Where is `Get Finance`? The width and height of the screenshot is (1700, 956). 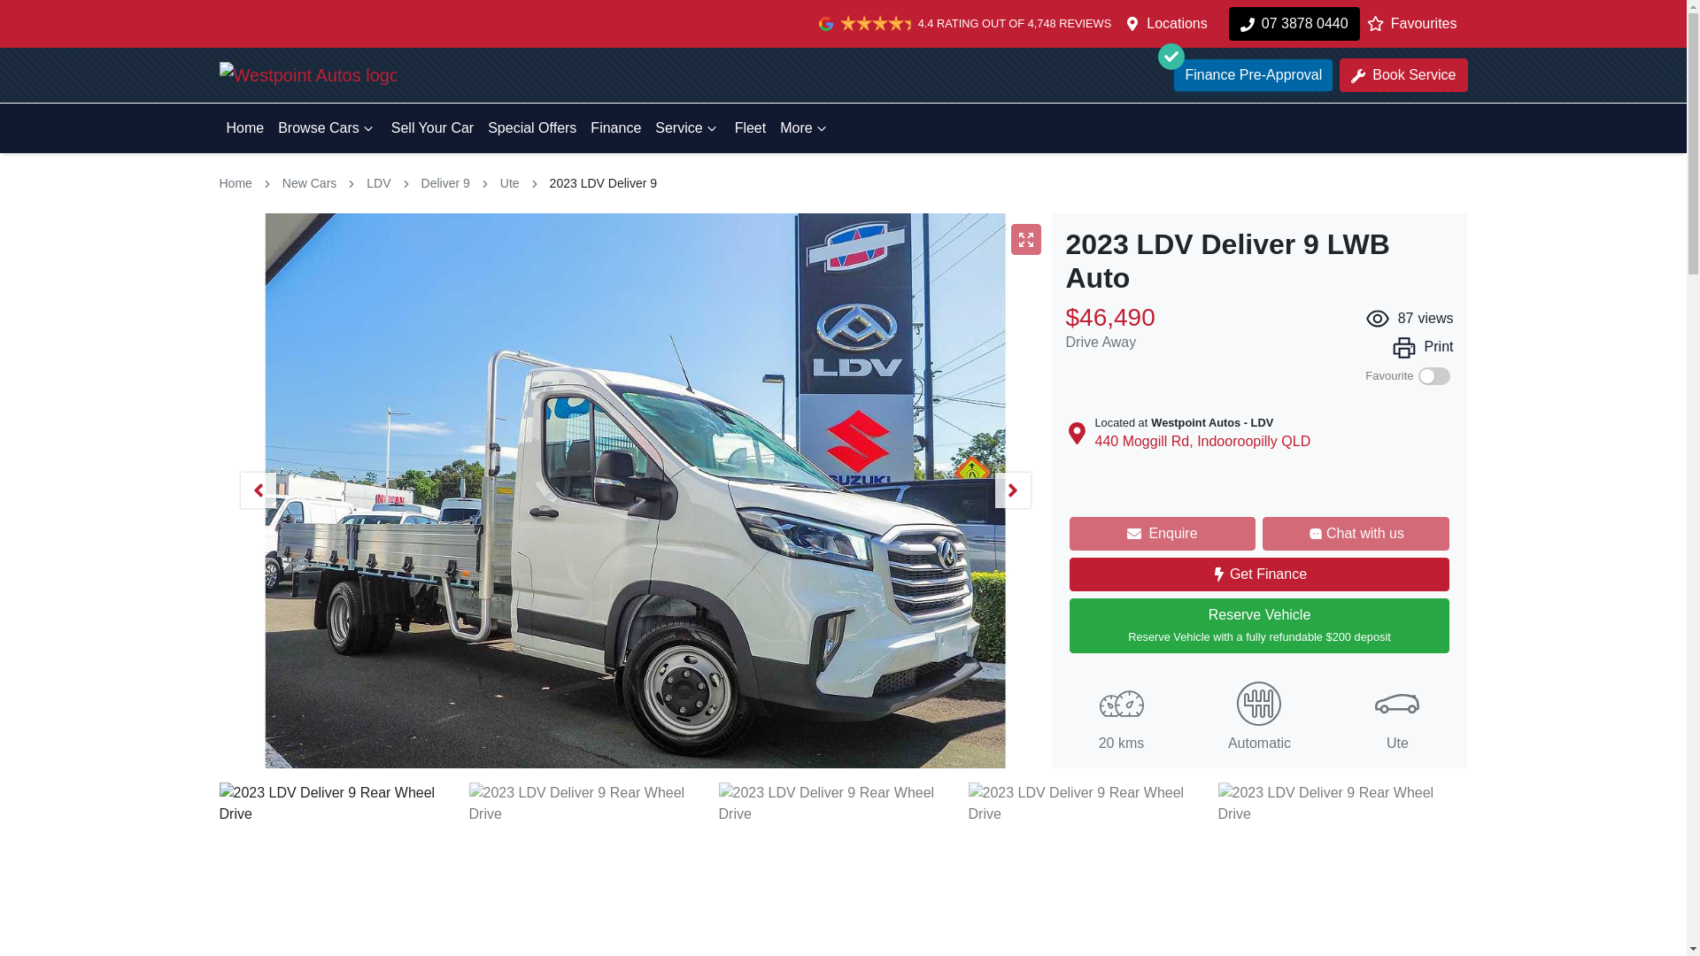 Get Finance is located at coordinates (1259, 574).